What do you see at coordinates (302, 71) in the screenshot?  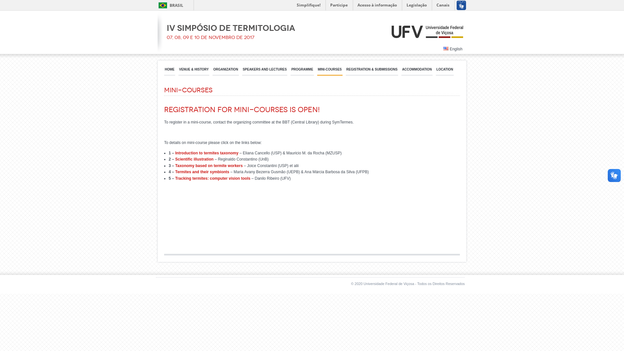 I see `PROGRAMME` at bounding box center [302, 71].